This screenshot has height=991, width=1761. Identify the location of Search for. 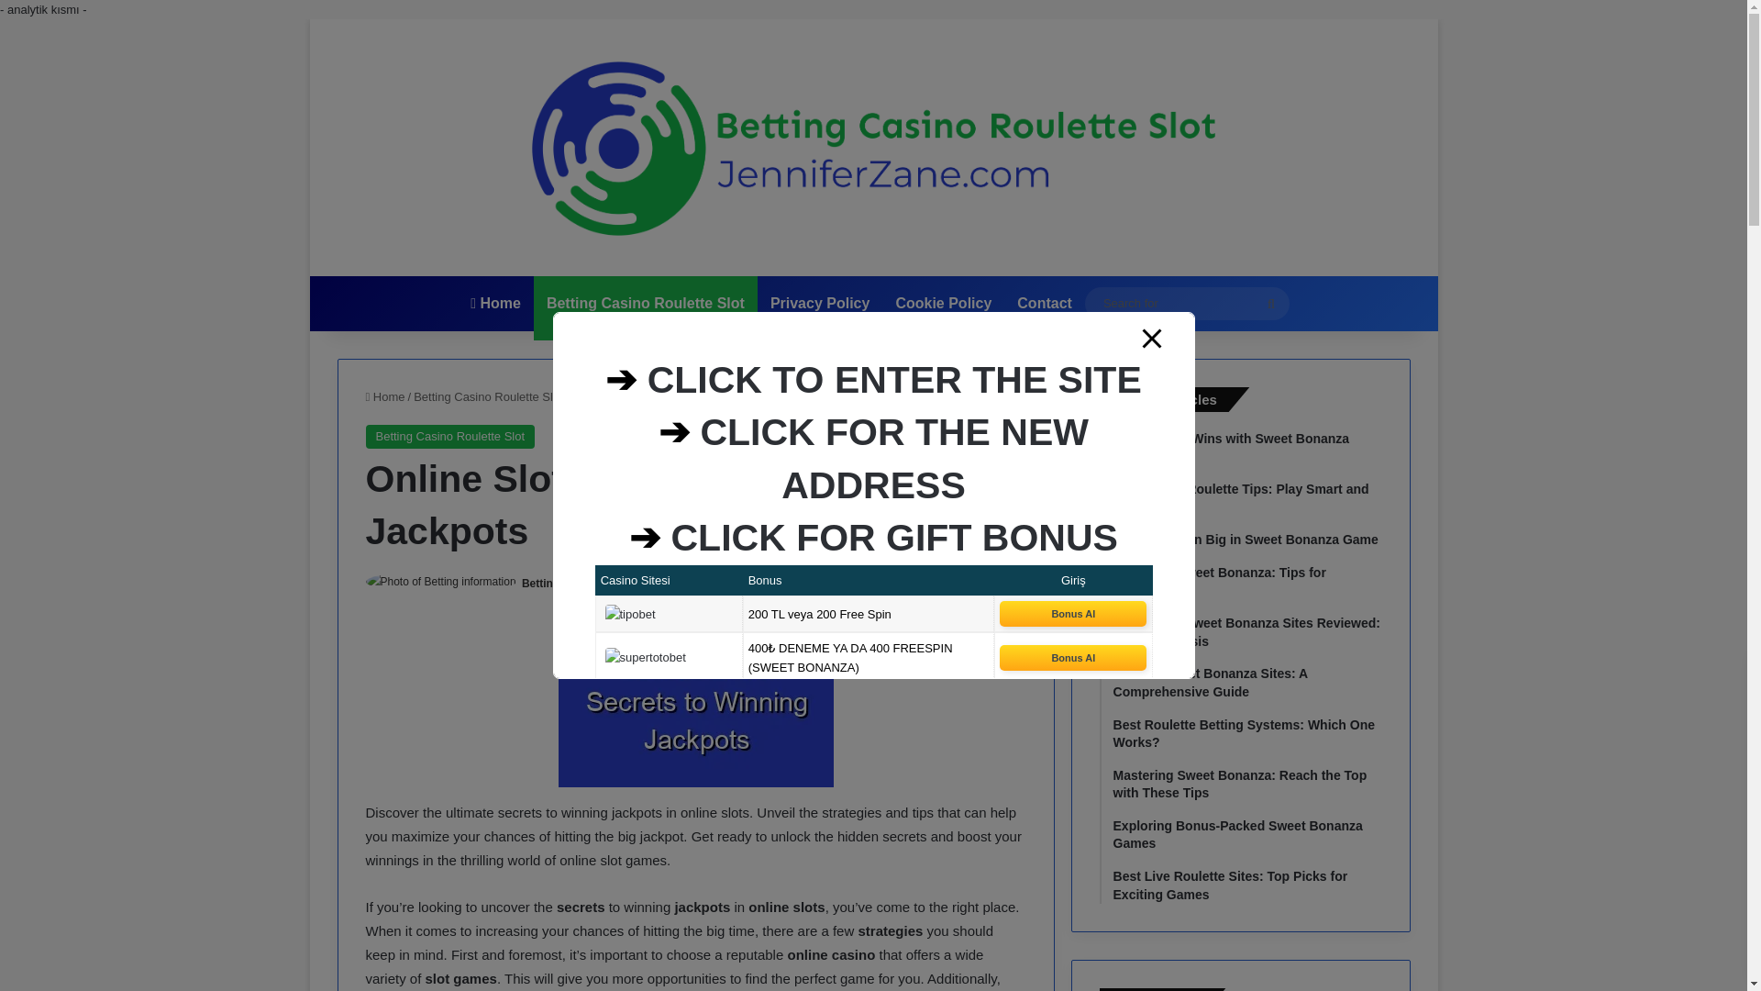
(1187, 303).